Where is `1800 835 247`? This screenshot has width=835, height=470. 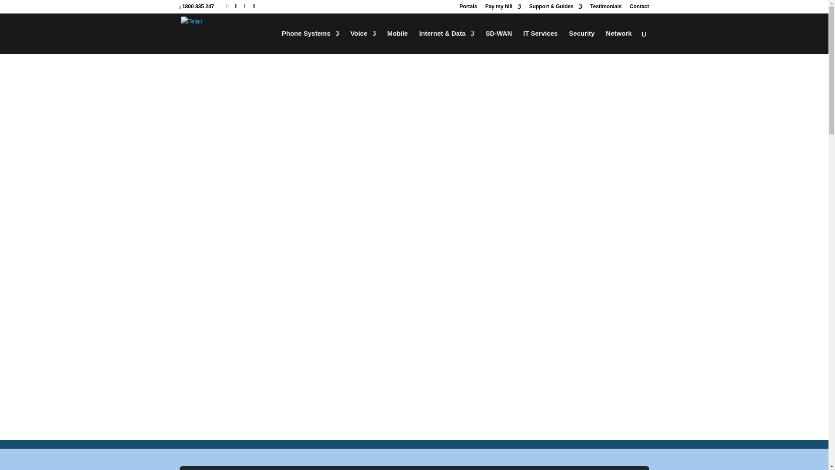 1800 835 247 is located at coordinates (197, 6).